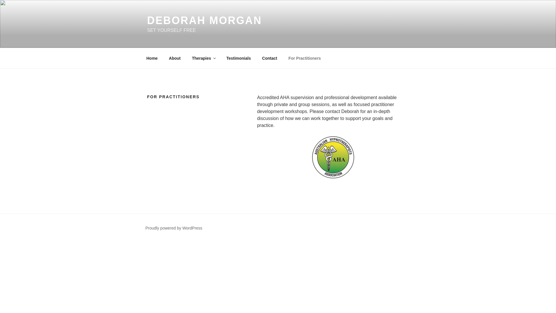 The height and width of the screenshot is (313, 556). I want to click on Proudly powered by WordPress, so click(174, 228).